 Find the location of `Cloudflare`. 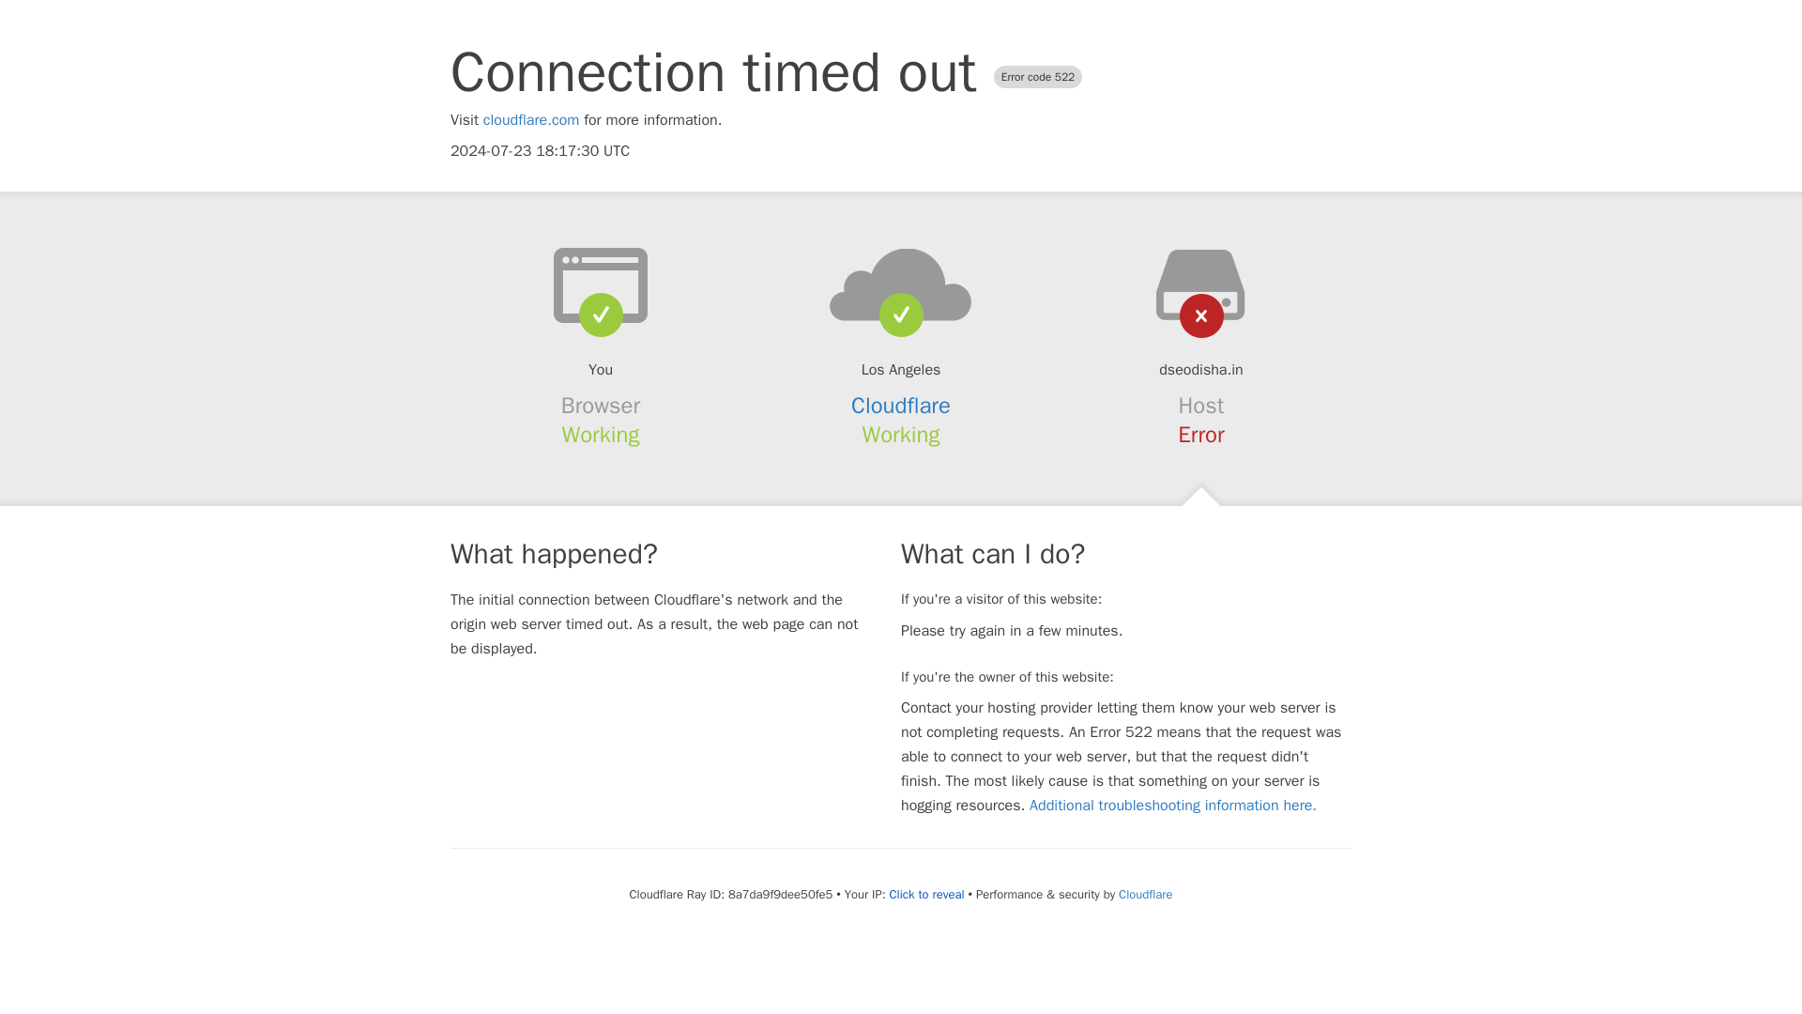

Cloudflare is located at coordinates (1145, 894).